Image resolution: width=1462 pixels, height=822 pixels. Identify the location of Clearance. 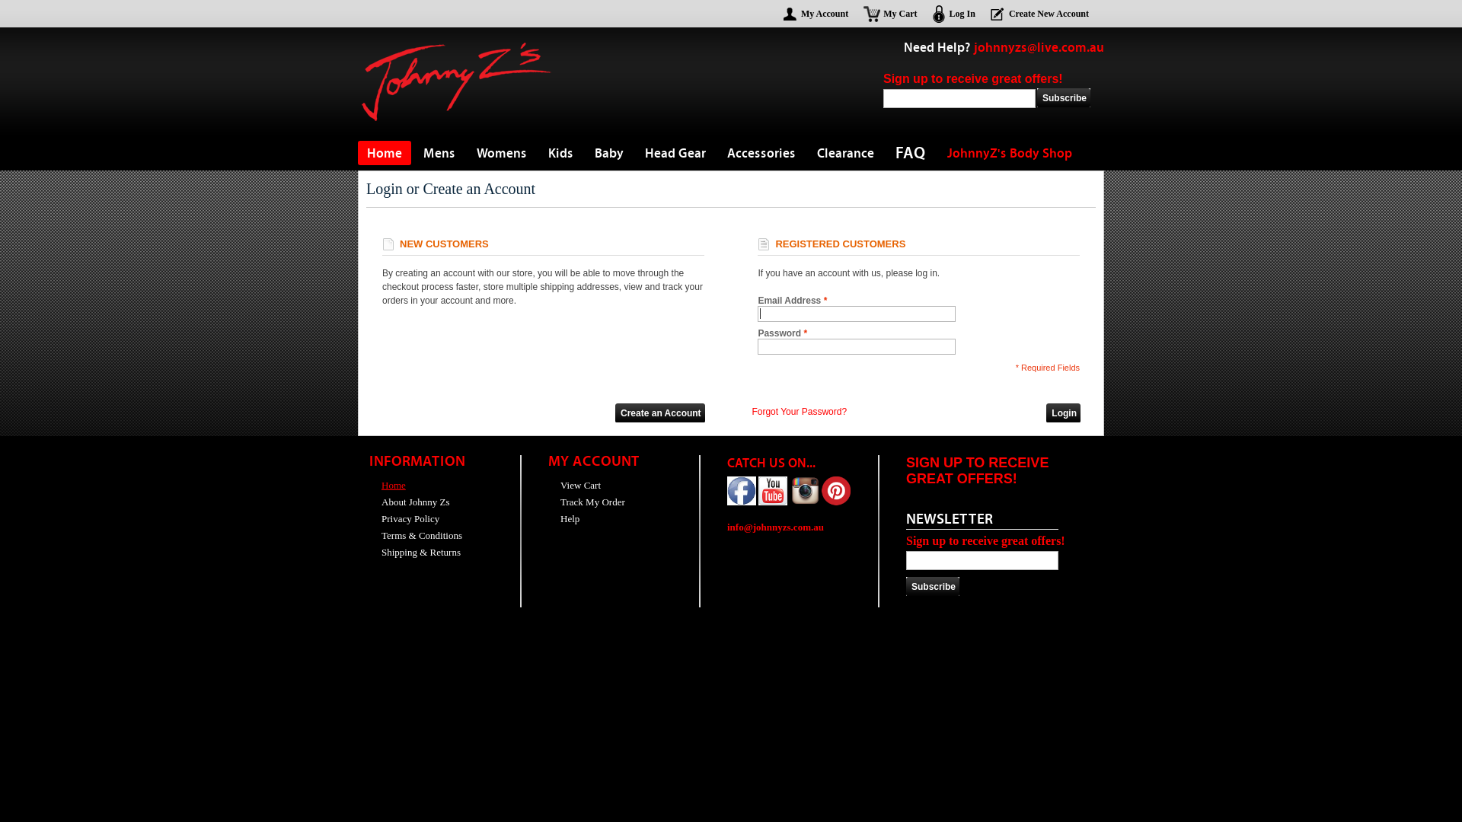
(845, 153).